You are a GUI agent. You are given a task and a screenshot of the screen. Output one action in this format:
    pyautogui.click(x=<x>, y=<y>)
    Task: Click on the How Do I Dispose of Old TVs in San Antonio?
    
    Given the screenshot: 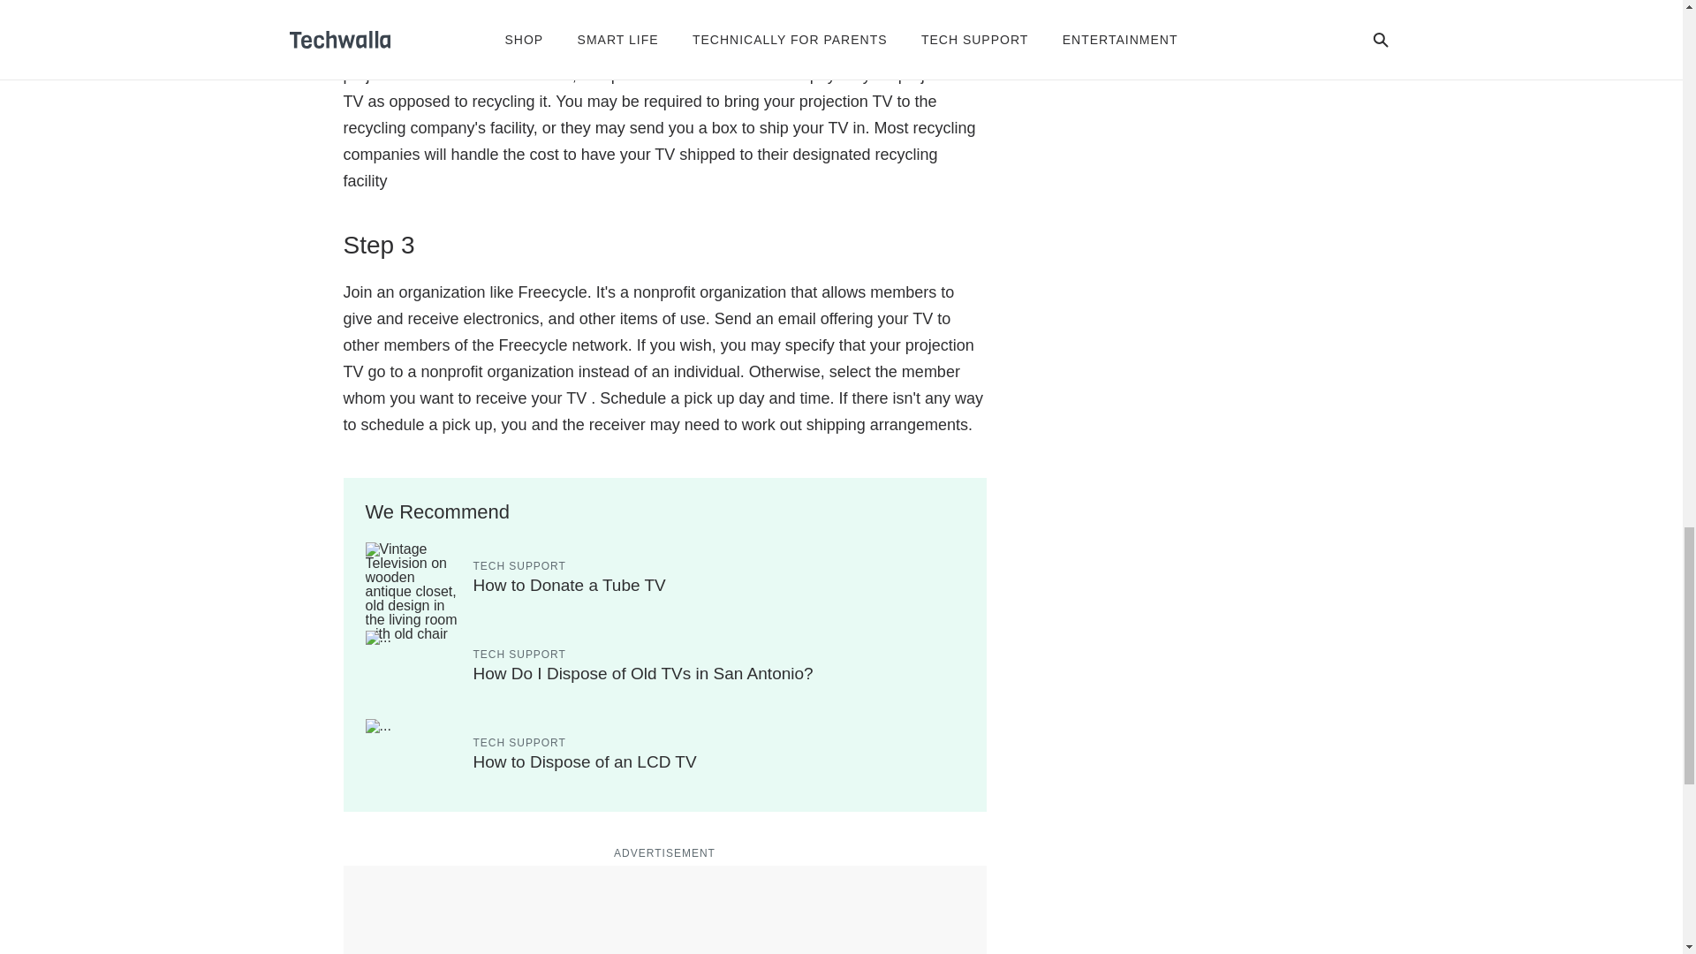 What is the action you would take?
    pyautogui.click(x=643, y=673)
    